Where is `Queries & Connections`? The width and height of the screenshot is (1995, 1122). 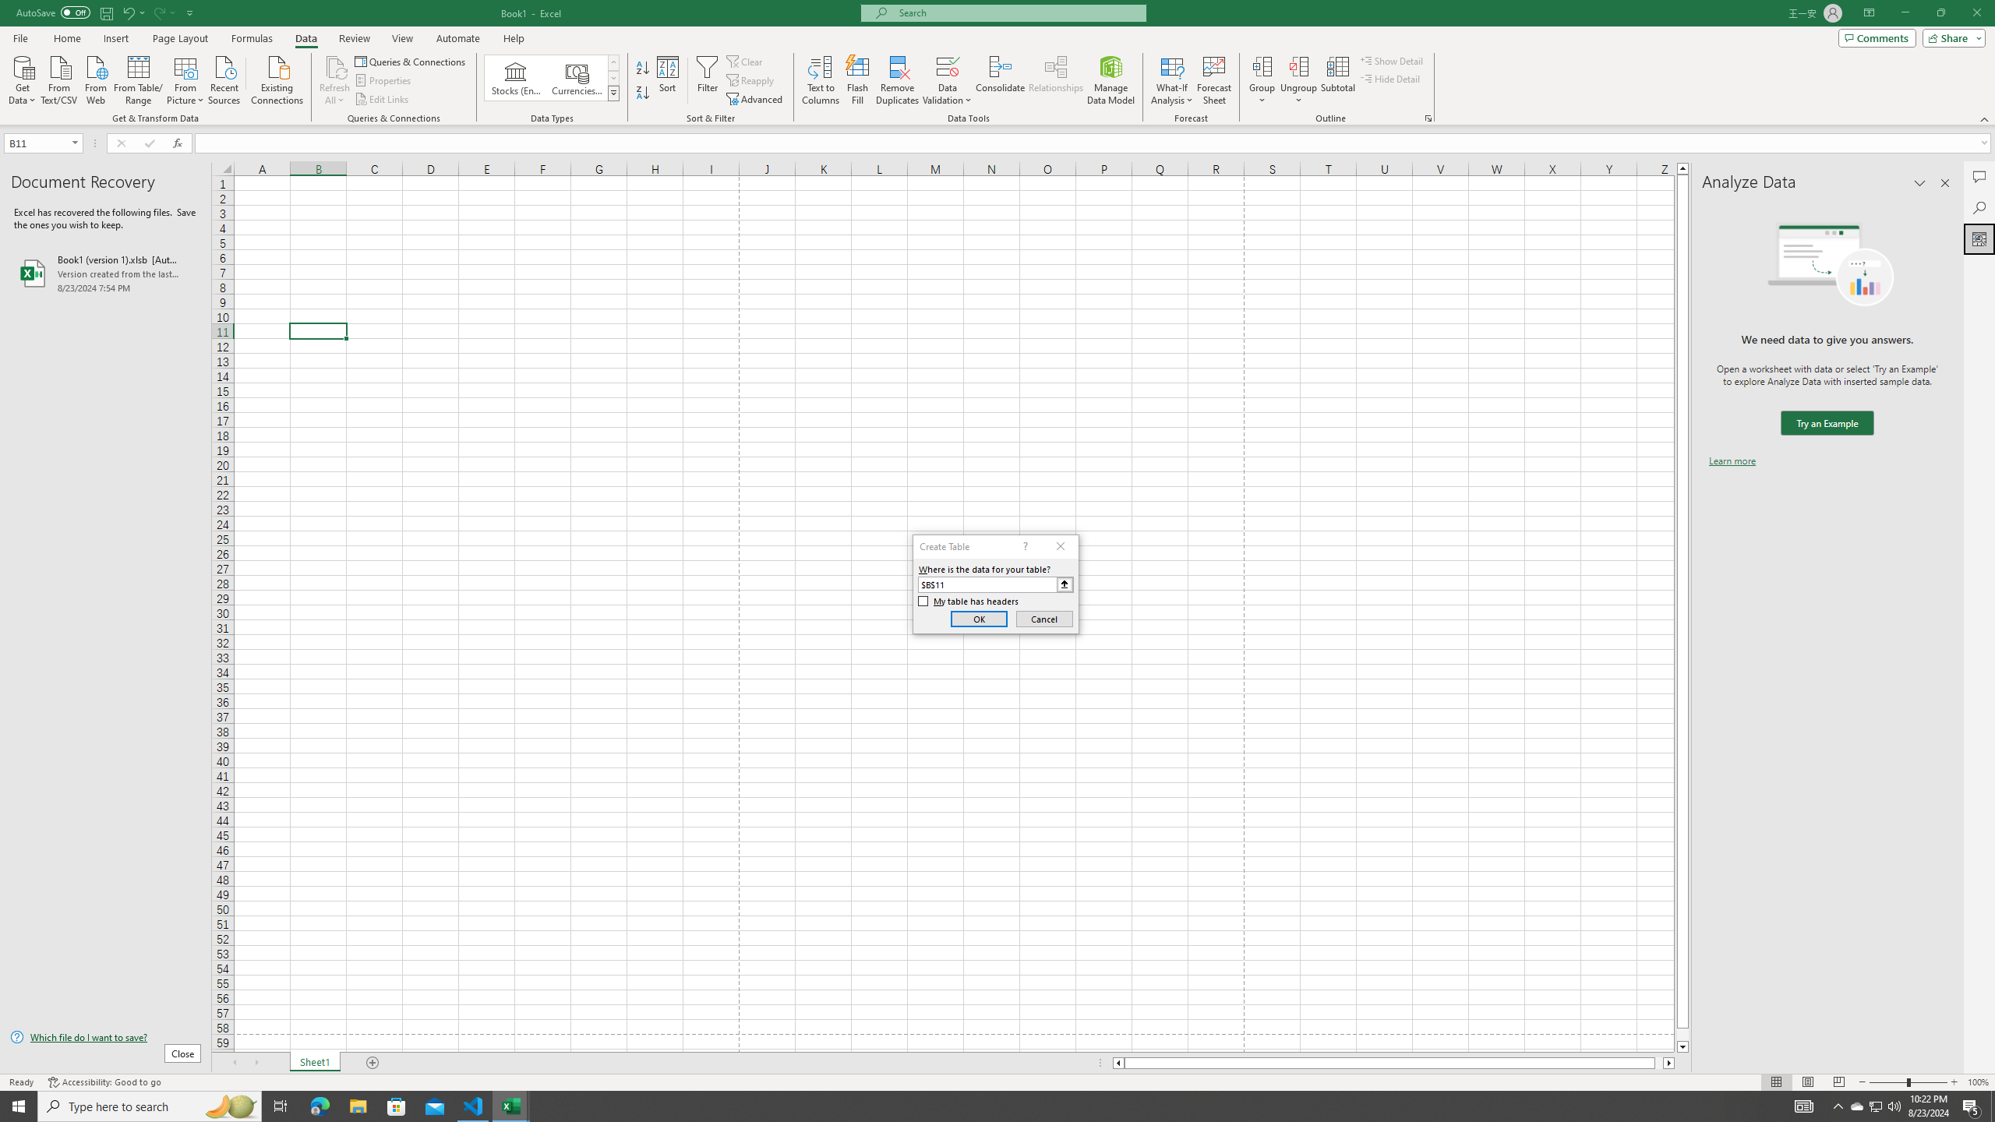
Queries & Connections is located at coordinates (411, 61).